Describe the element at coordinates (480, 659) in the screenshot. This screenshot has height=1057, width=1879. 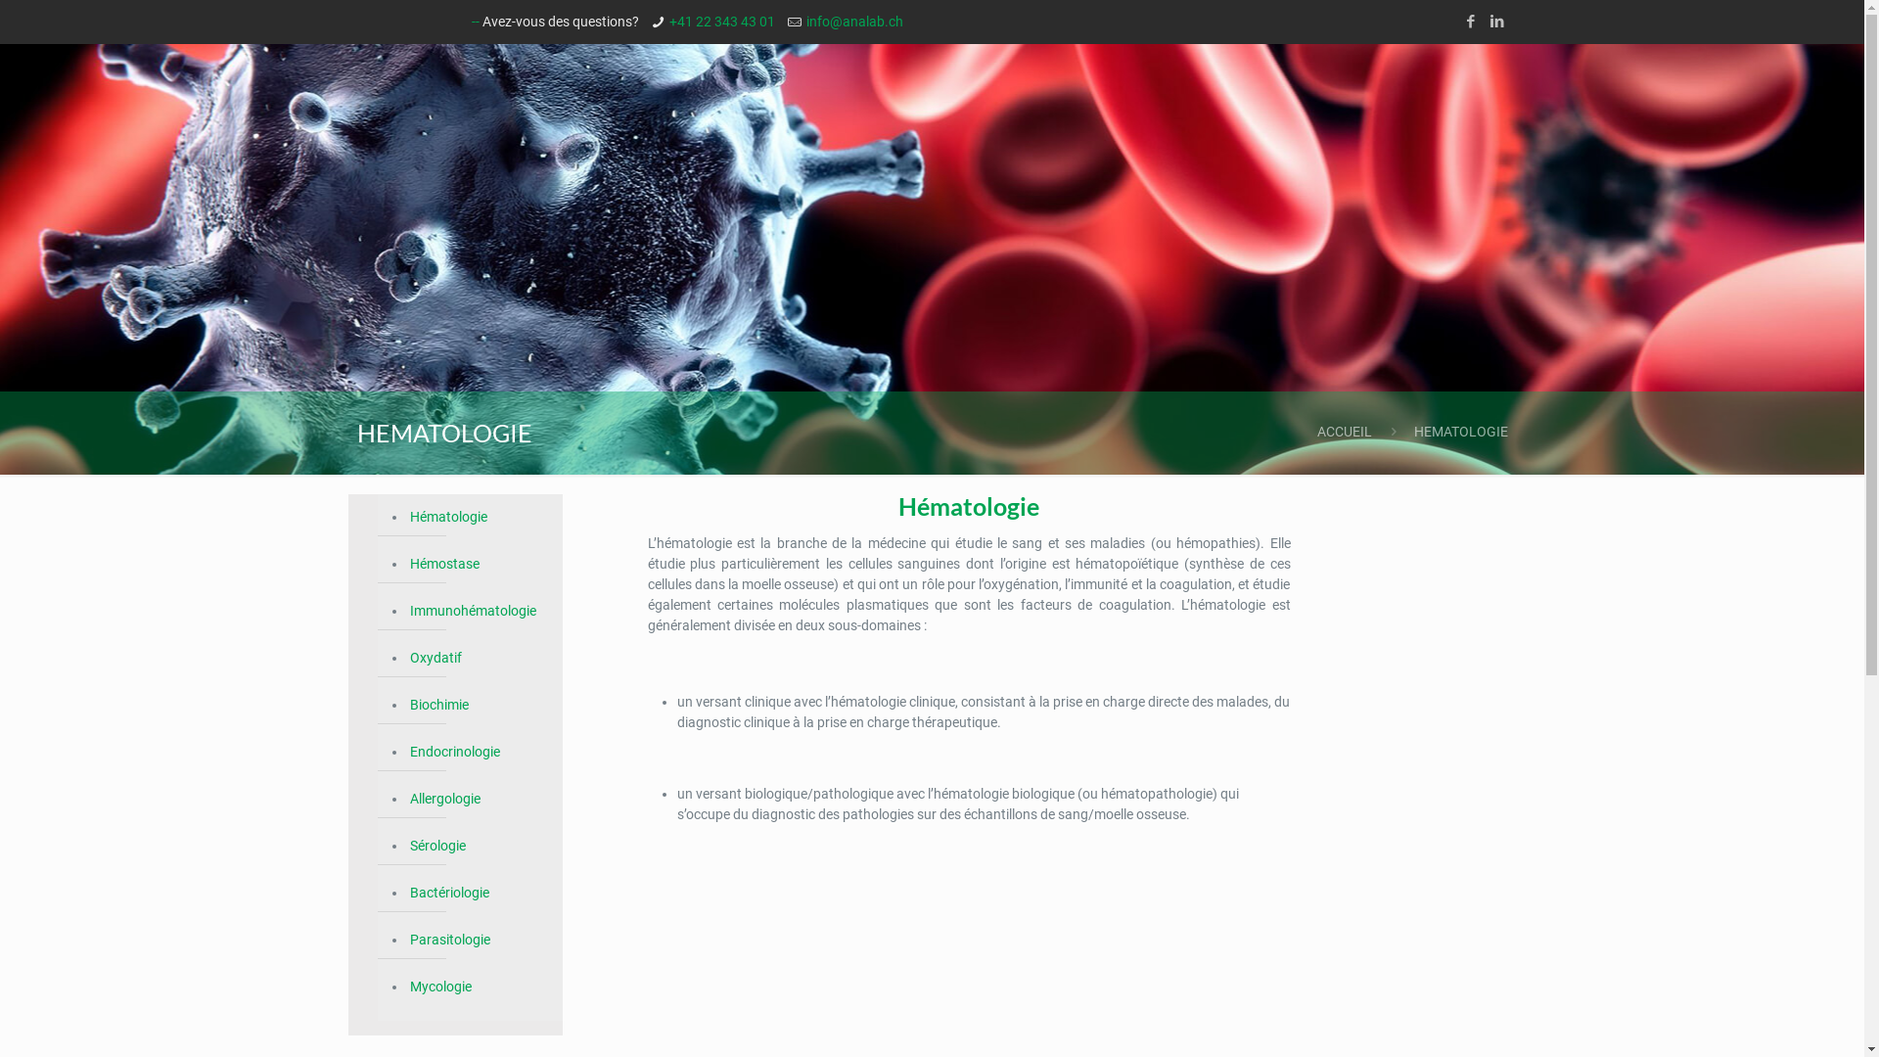
I see `Oxydatif` at that location.